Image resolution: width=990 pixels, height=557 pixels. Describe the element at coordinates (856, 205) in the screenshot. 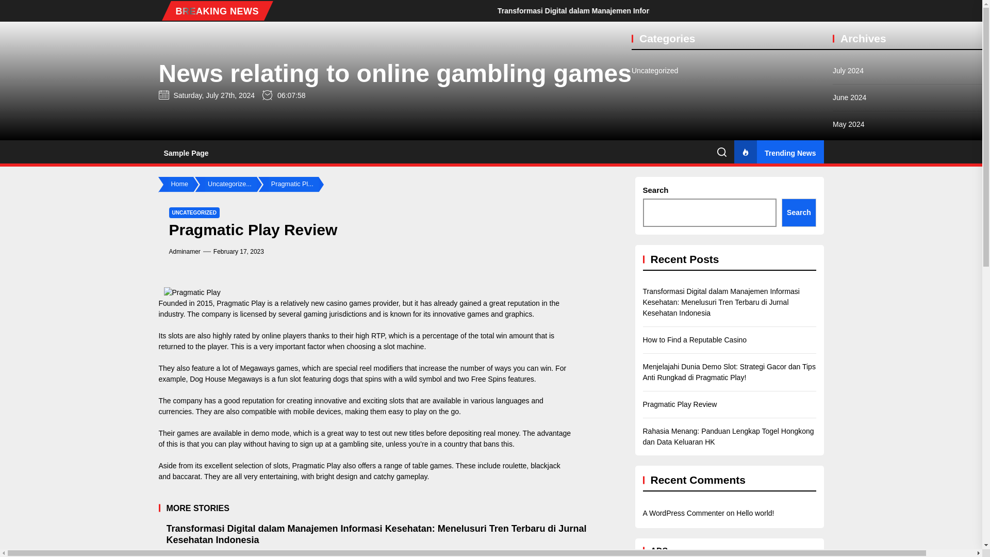

I see `February 2024` at that location.